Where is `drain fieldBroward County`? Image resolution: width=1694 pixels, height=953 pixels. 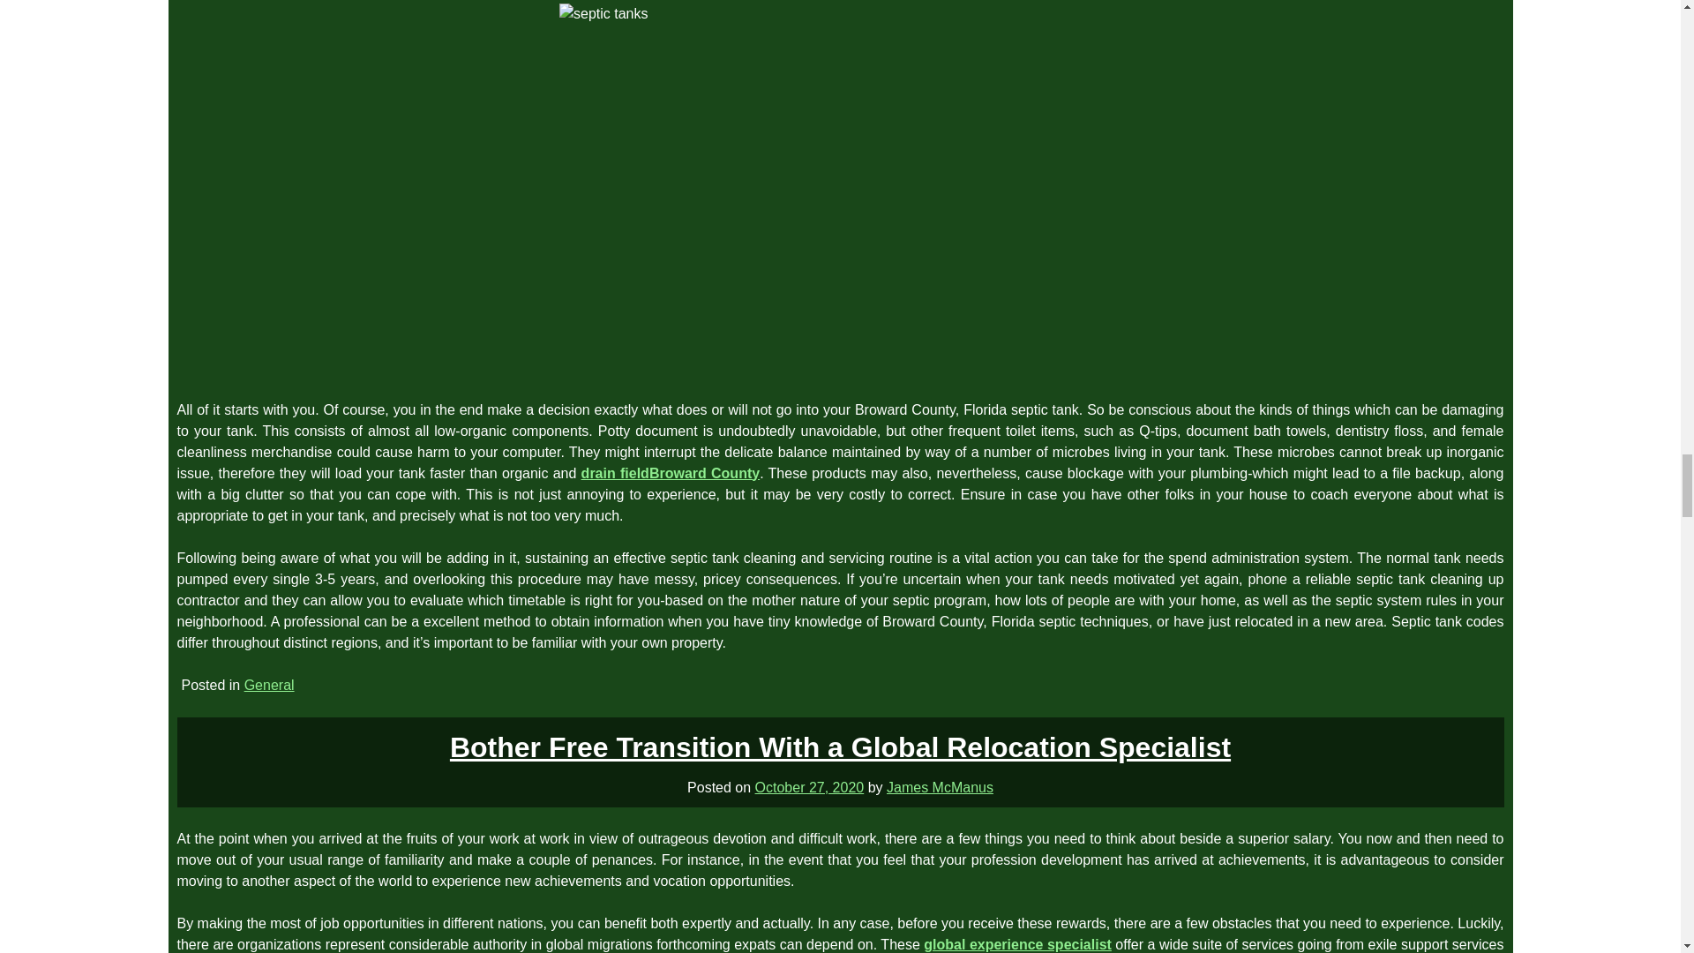 drain fieldBroward County is located at coordinates (671, 473).